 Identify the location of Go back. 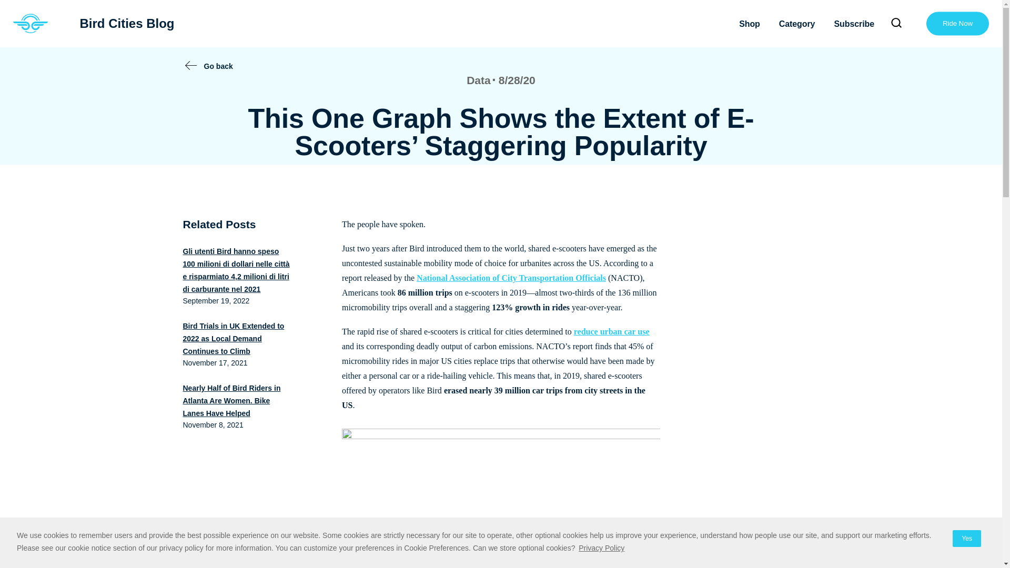
(218, 66).